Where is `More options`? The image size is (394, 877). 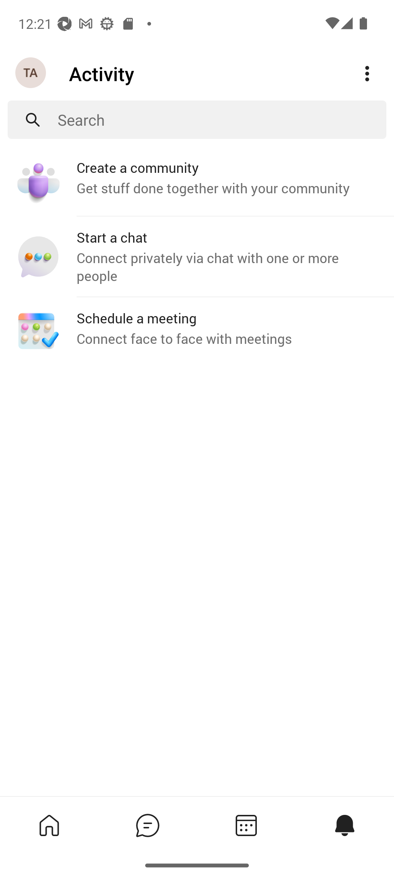
More options is located at coordinates (367, 74).